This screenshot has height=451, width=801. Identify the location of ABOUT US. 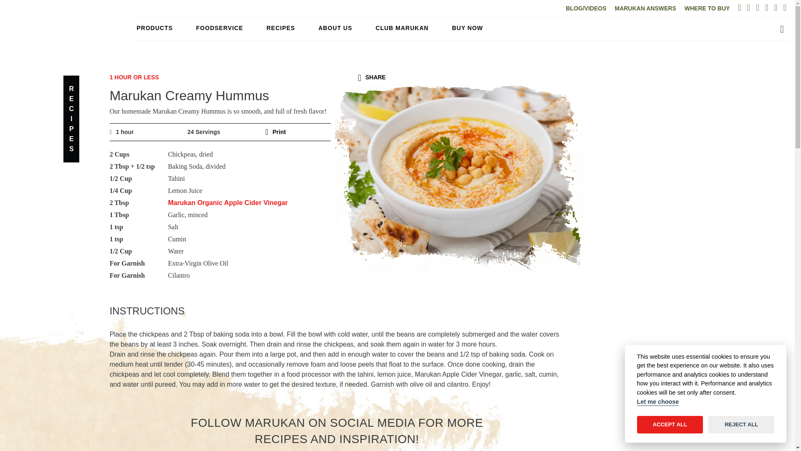
(335, 28).